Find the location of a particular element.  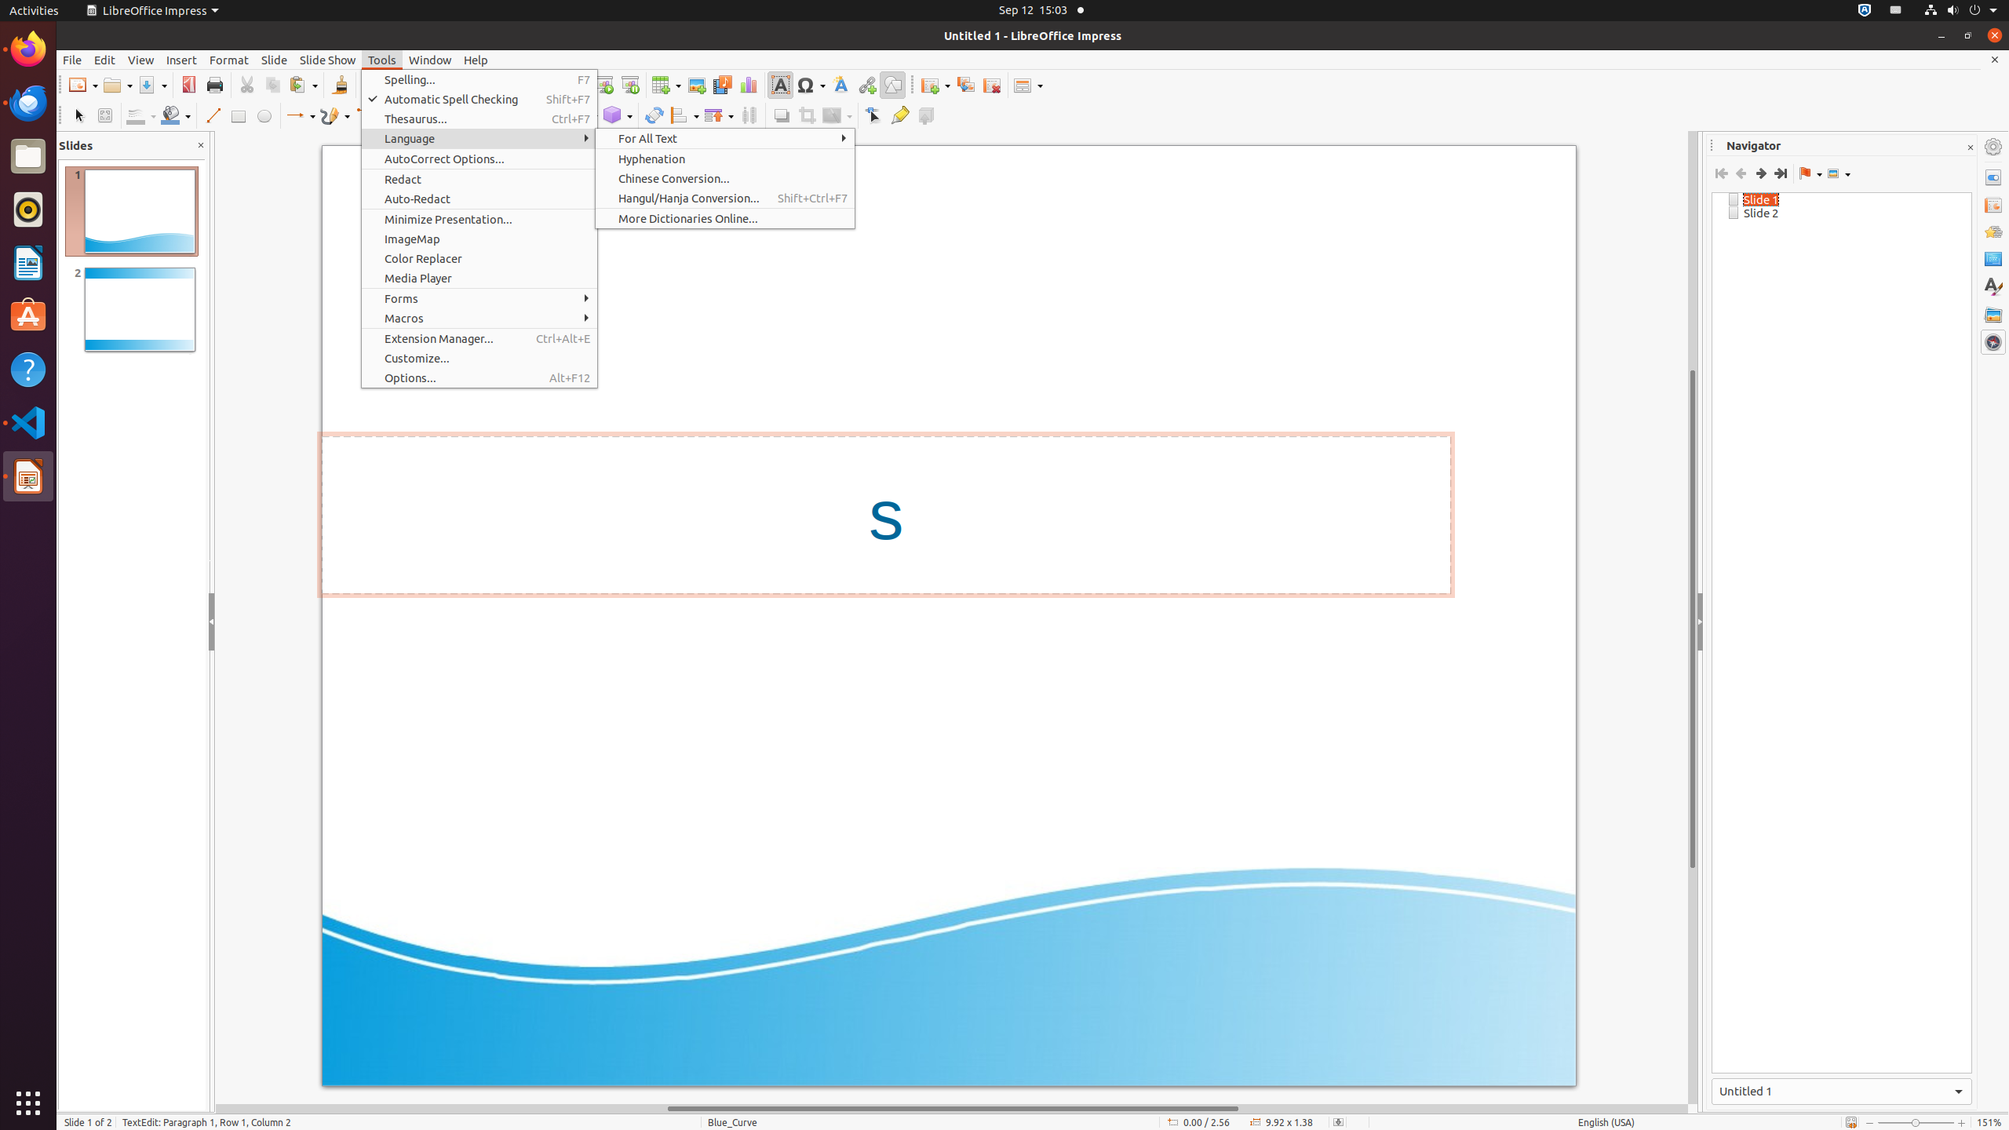

Drag Mode is located at coordinates (1810, 173).